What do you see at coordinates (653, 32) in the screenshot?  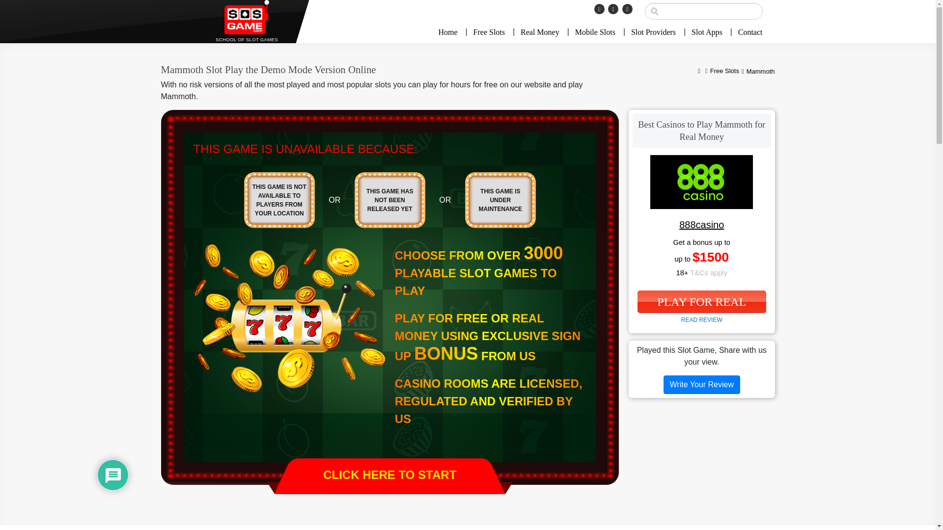 I see `Slot Providers` at bounding box center [653, 32].